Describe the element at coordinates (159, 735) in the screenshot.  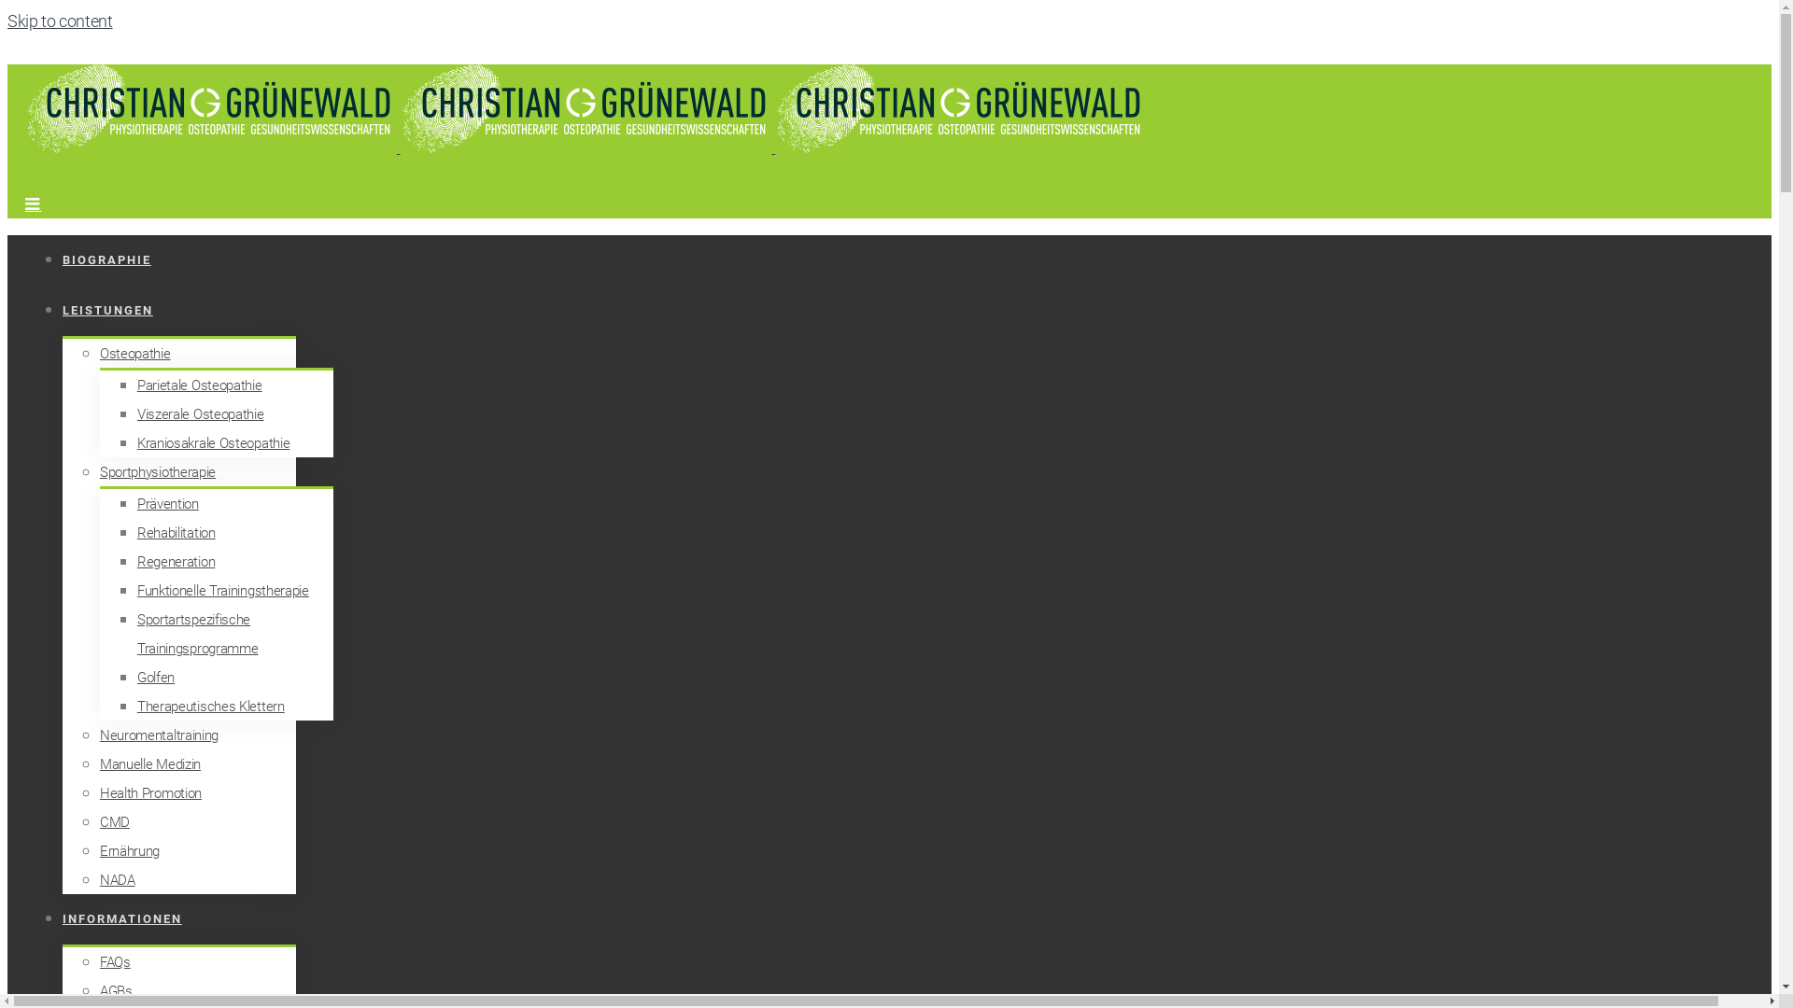
I see `Neuromentaltraining` at that location.